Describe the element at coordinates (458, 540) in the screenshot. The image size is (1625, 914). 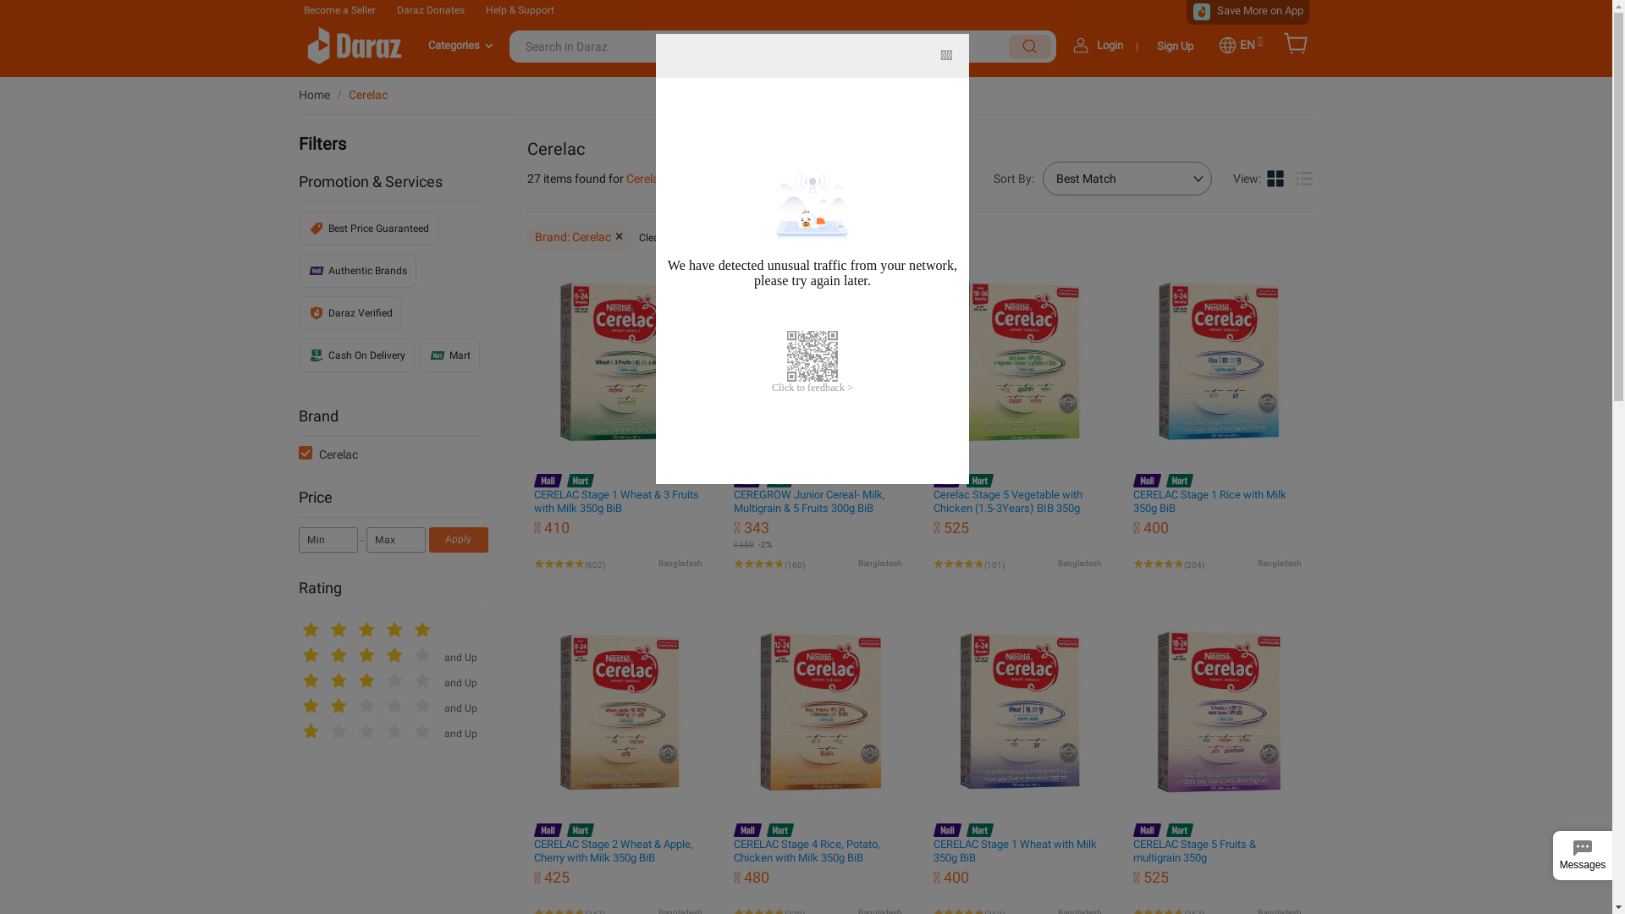
I see `Apply` at that location.